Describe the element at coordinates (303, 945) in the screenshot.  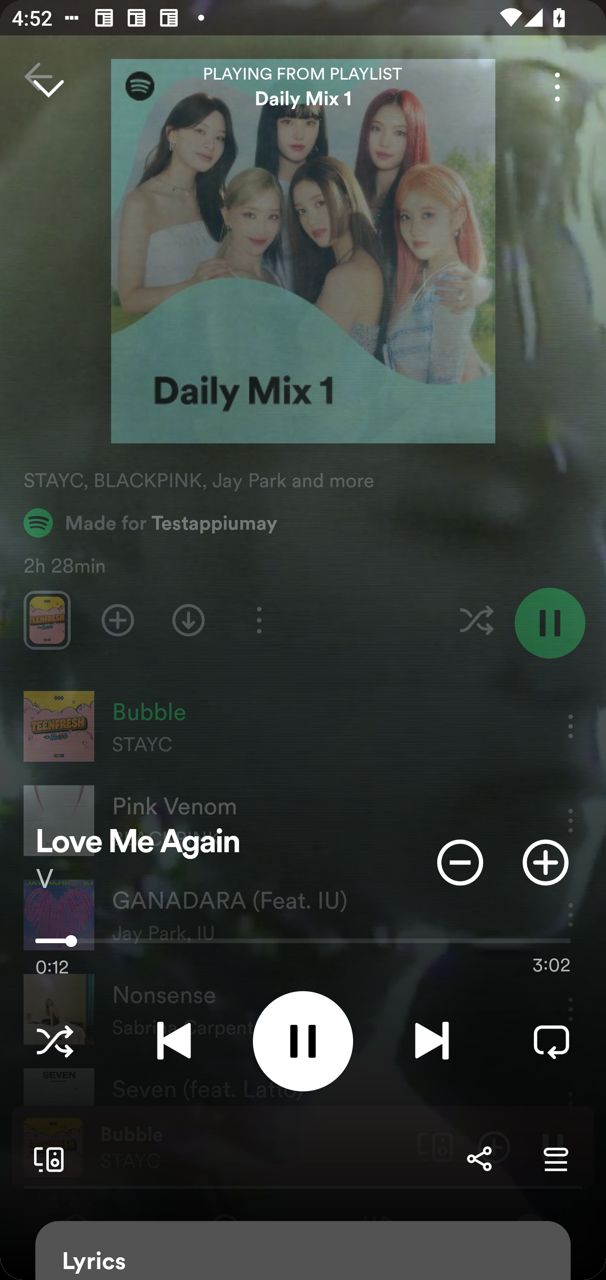
I see `0:11 3:02 11972.0 Use volume keys to adjust` at that location.